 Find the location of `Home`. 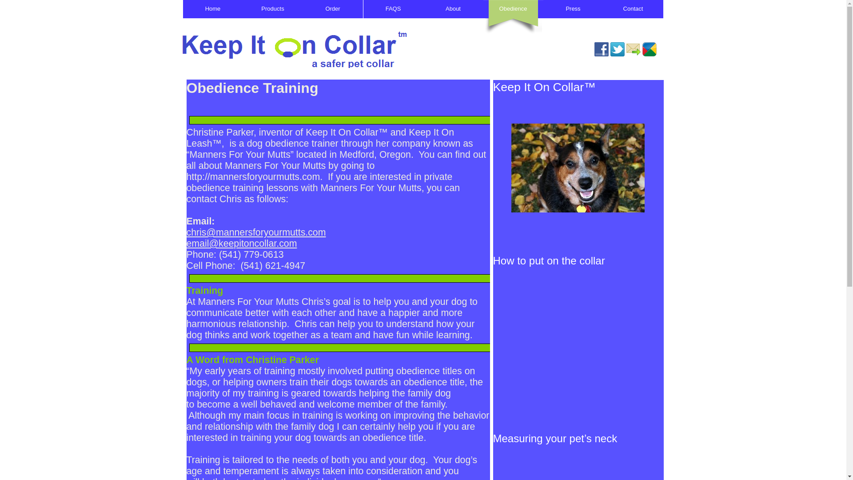

Home is located at coordinates (213, 18).